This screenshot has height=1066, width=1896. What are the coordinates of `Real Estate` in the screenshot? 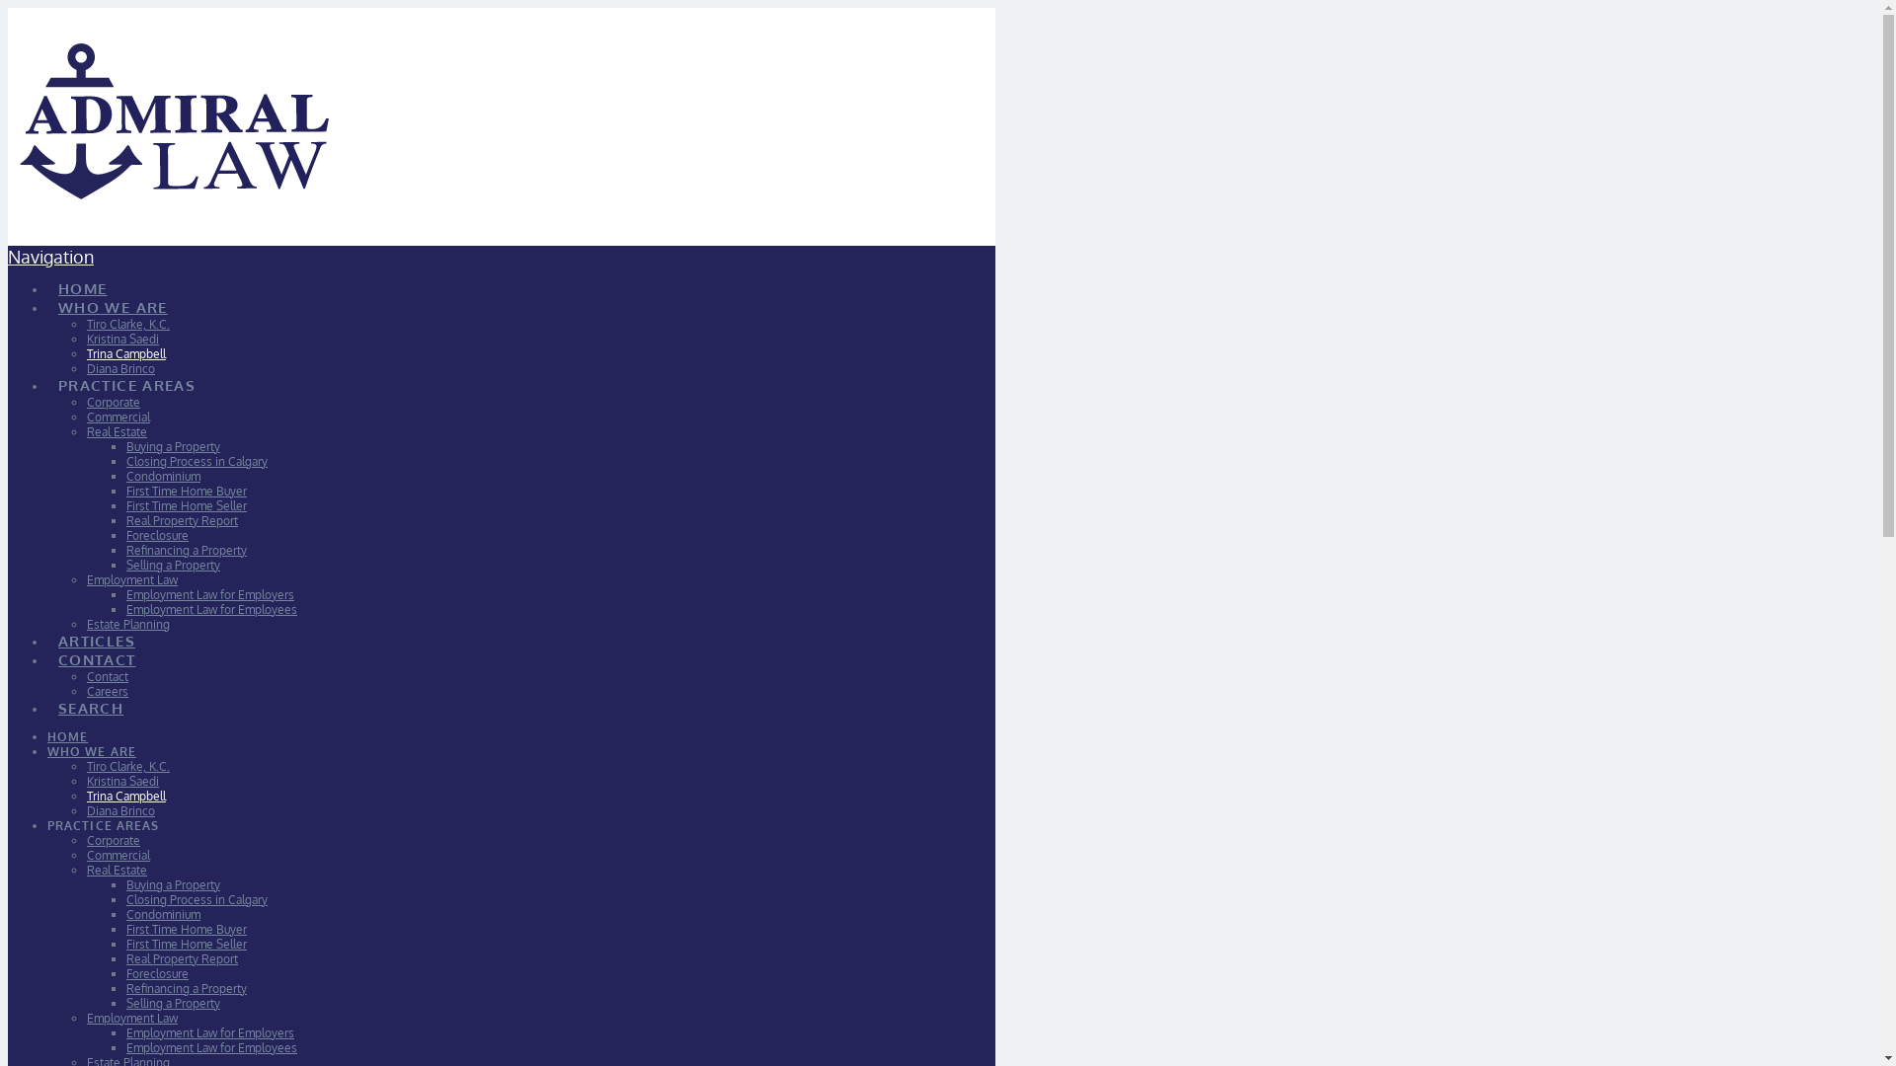 It's located at (117, 432).